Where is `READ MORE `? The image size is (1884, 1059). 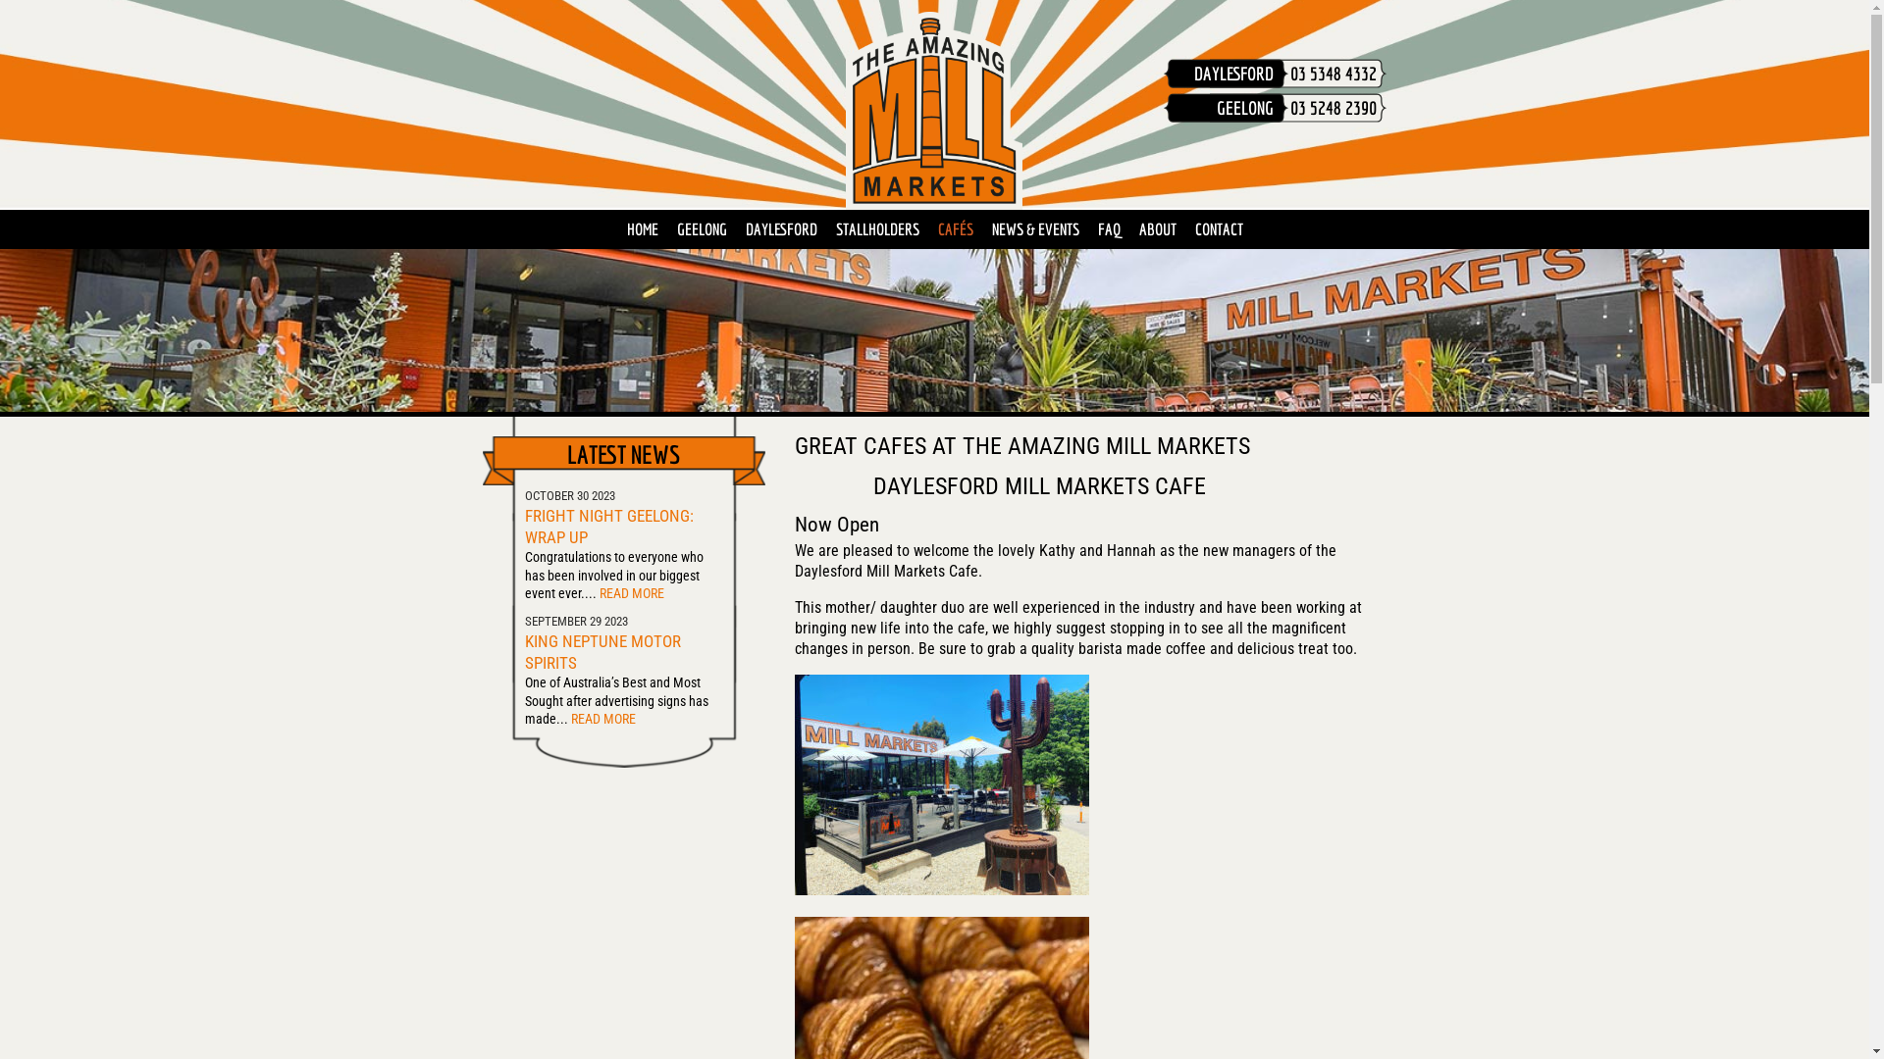
READ MORE  is located at coordinates (634, 594).